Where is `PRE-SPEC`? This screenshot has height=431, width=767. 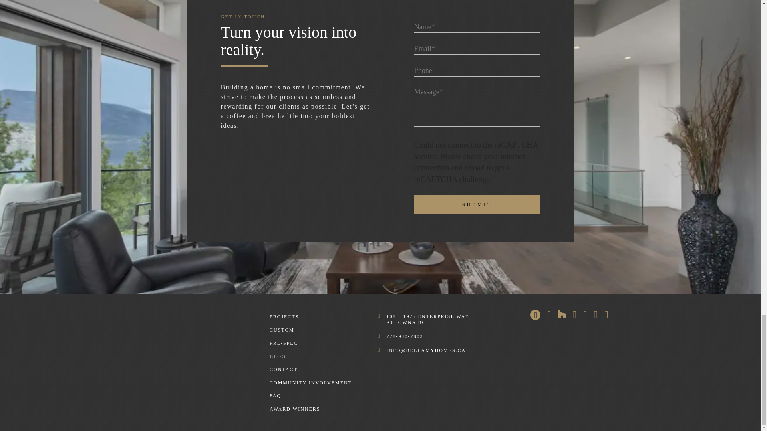 PRE-SPEC is located at coordinates (284, 343).